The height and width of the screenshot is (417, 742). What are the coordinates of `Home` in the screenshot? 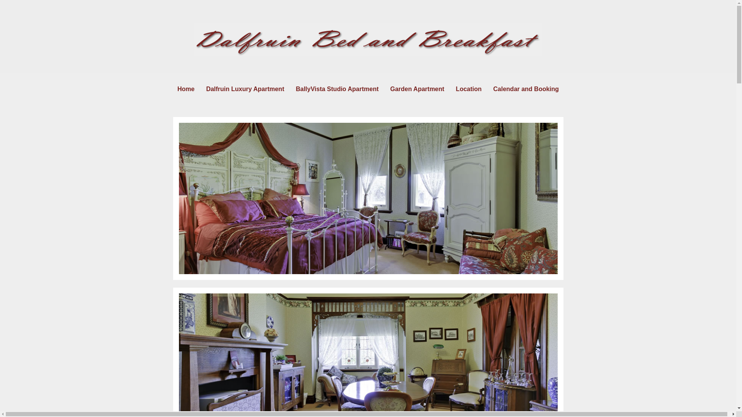 It's located at (186, 89).